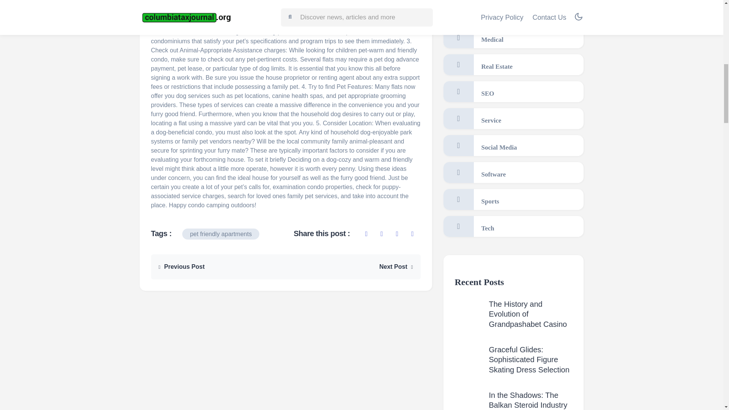 This screenshot has height=410, width=729. What do you see at coordinates (528, 314) in the screenshot?
I see `The History and Evolution of Grandpashabet Casino` at bounding box center [528, 314].